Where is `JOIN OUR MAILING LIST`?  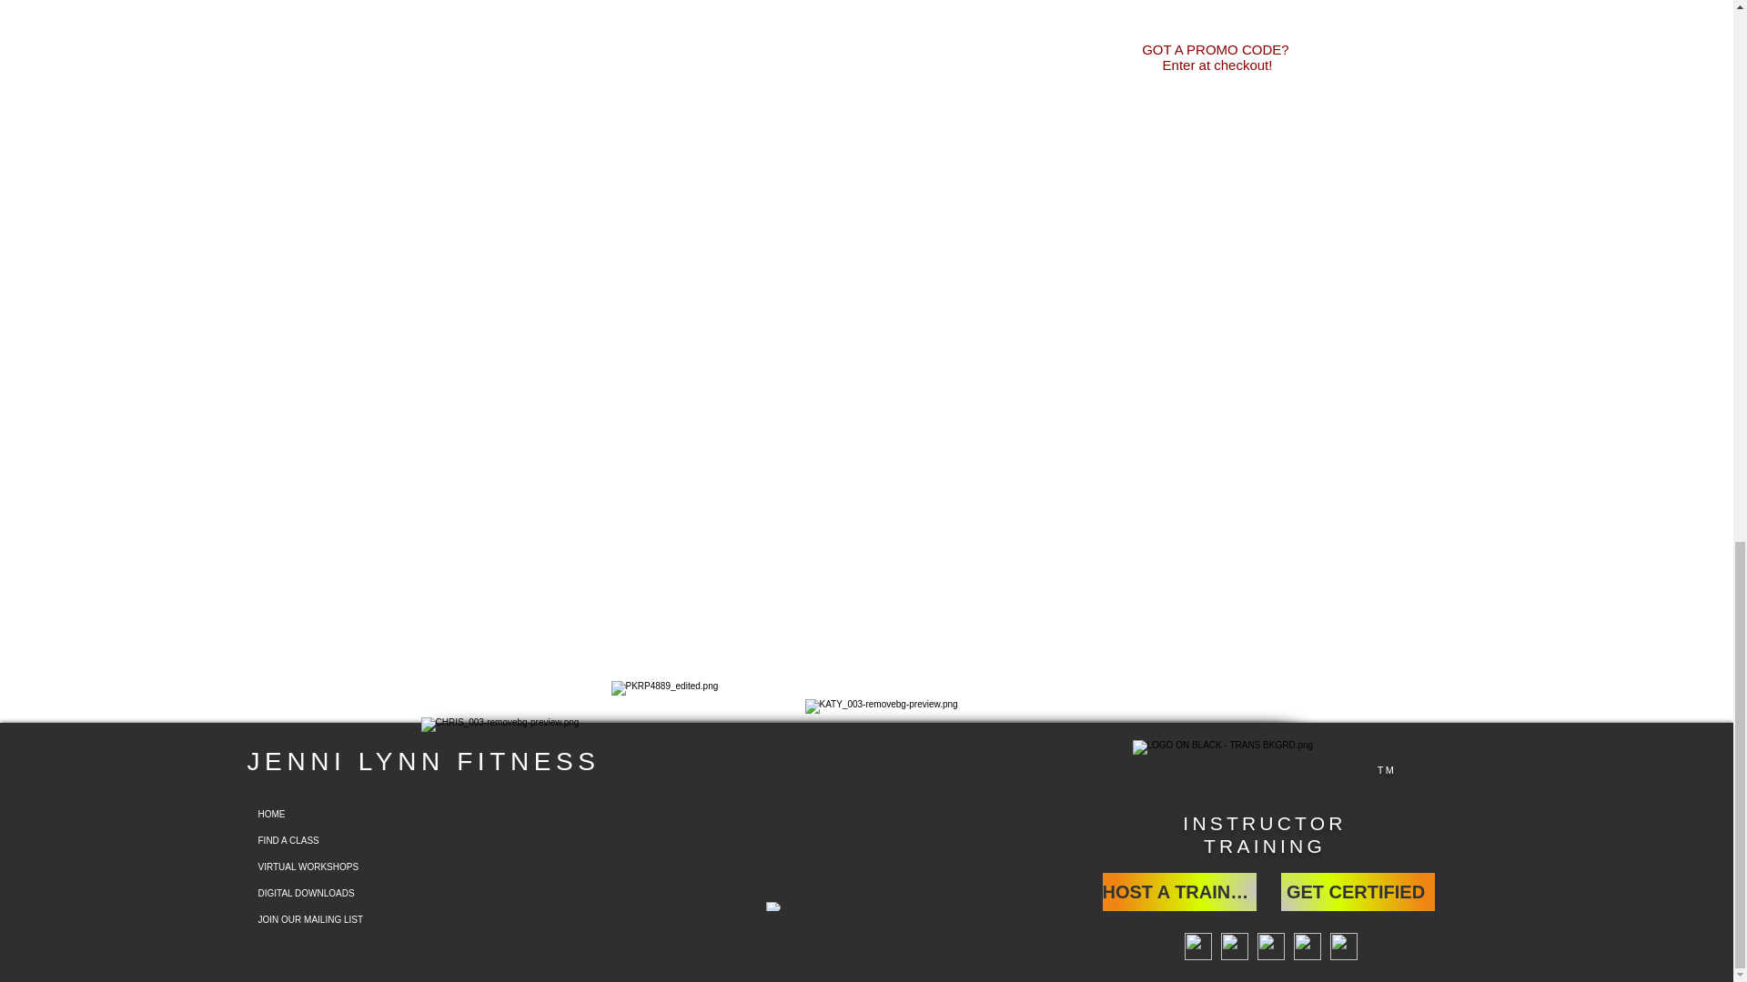
JOIN OUR MAILING LIST is located at coordinates (339, 919).